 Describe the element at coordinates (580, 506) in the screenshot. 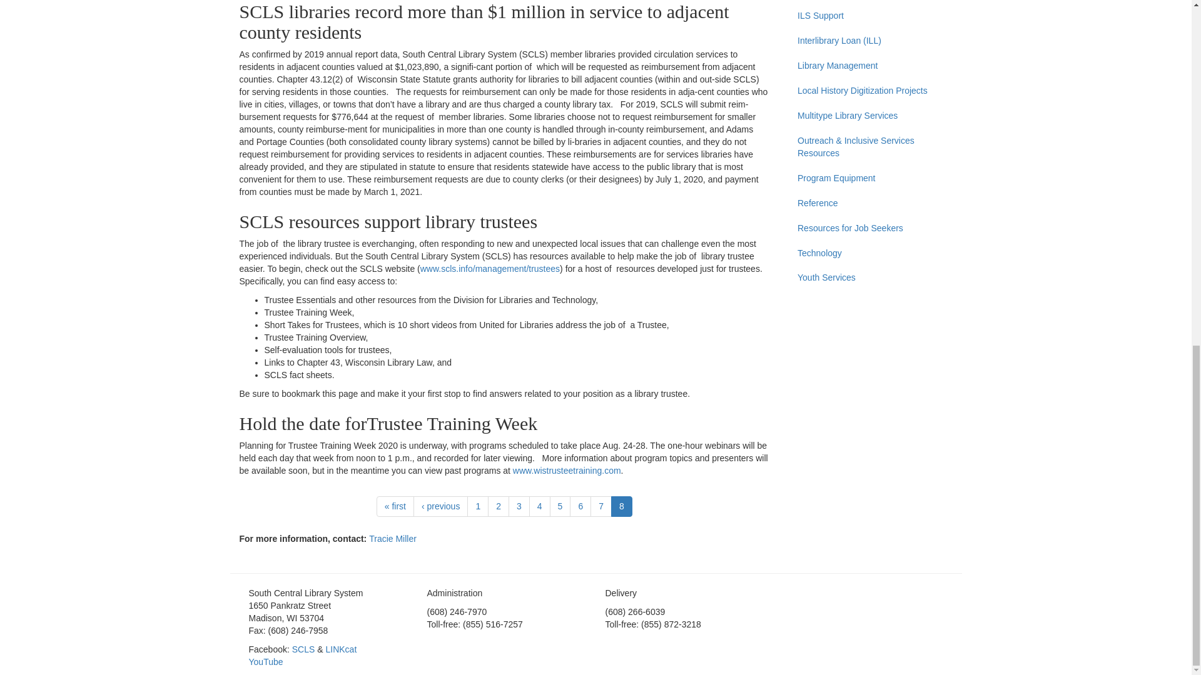

I see `Go to page 6` at that location.